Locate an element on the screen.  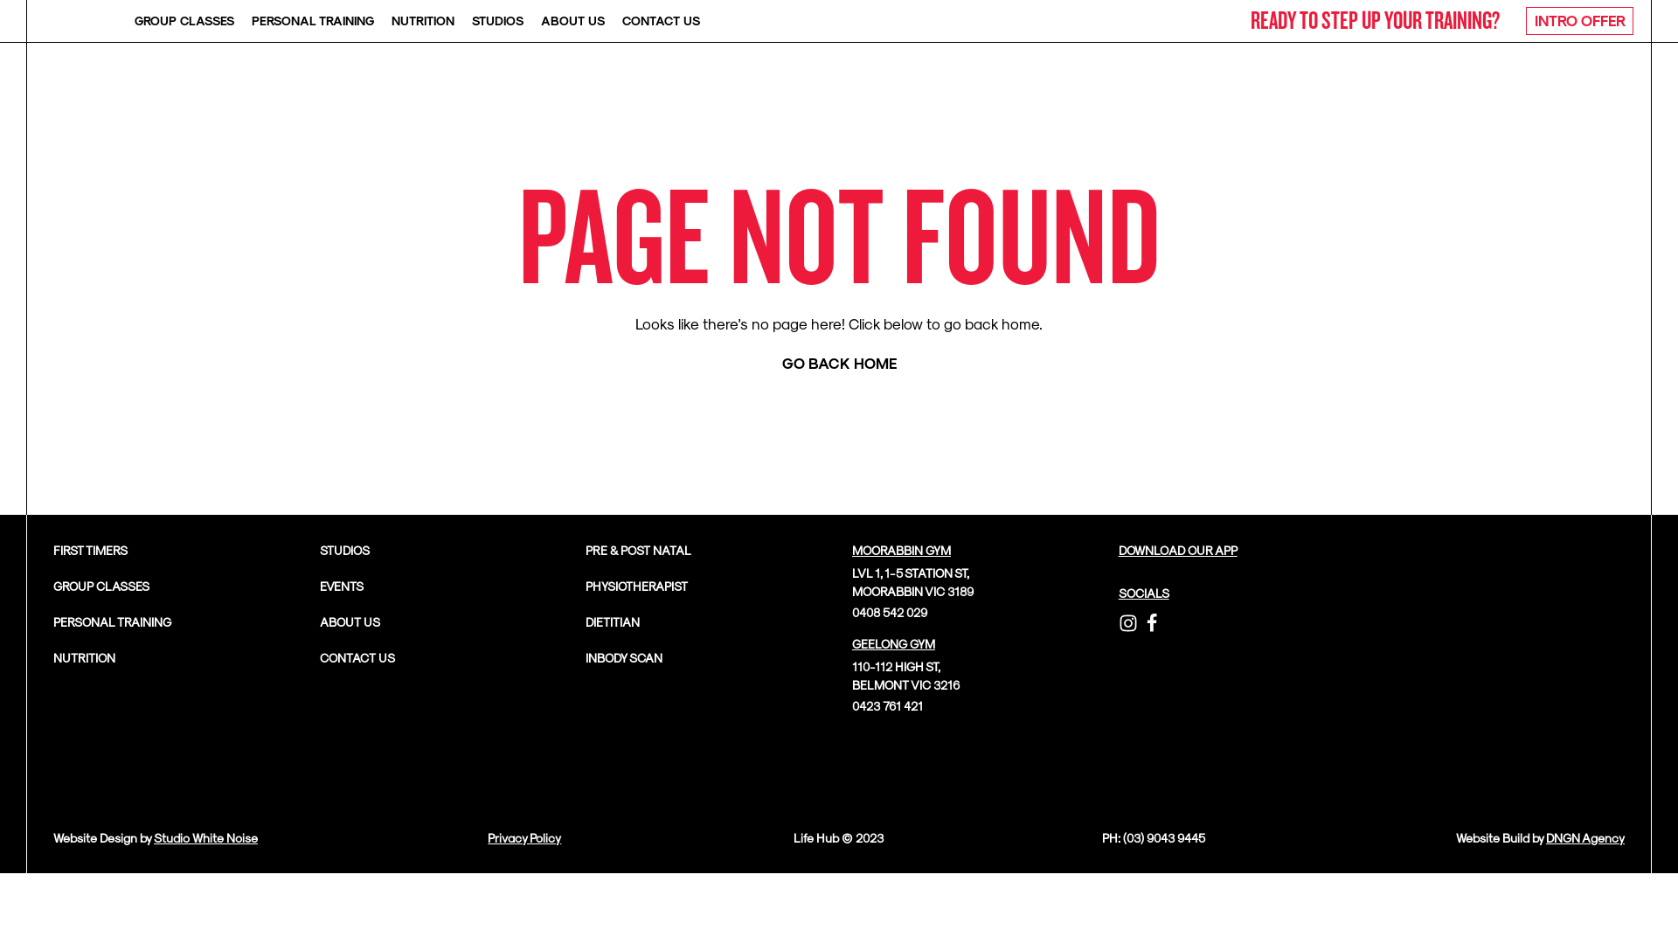
NUTRITION is located at coordinates (423, 21).